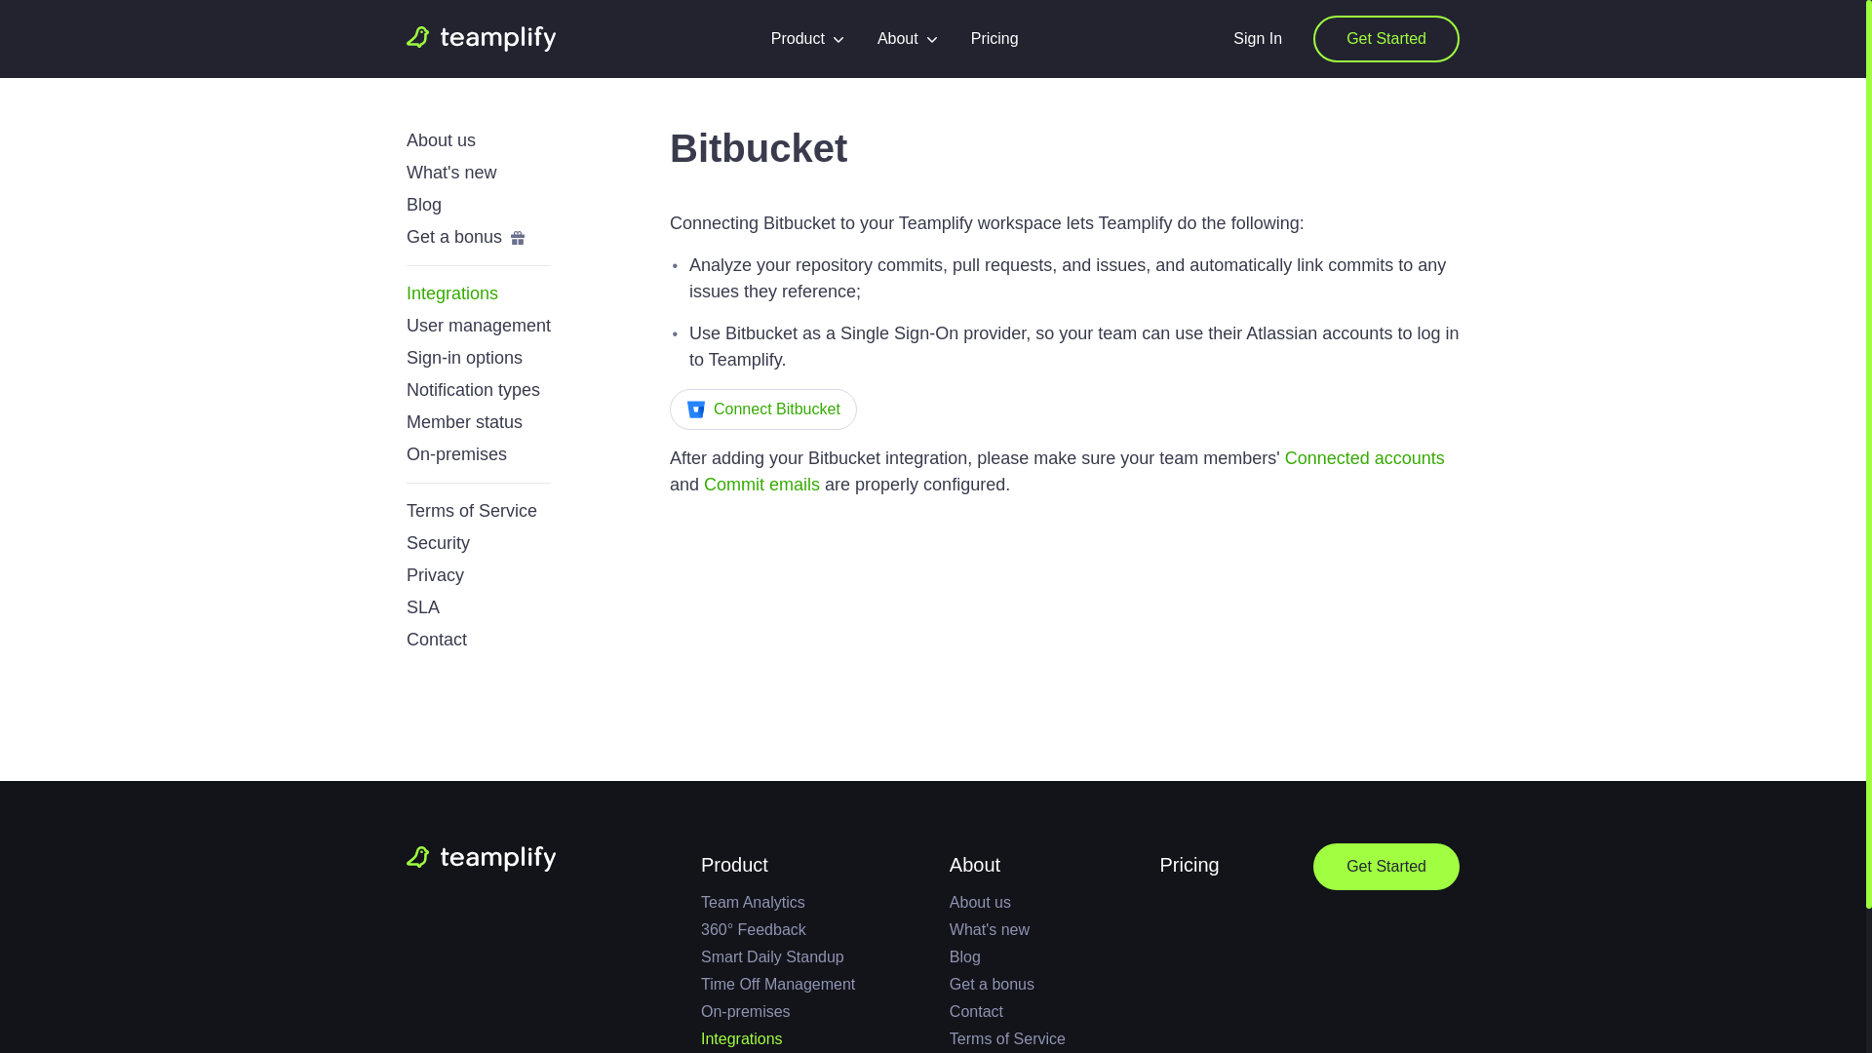 The height and width of the screenshot is (1053, 1872). Describe the element at coordinates (423, 607) in the screenshot. I see `SLA` at that location.